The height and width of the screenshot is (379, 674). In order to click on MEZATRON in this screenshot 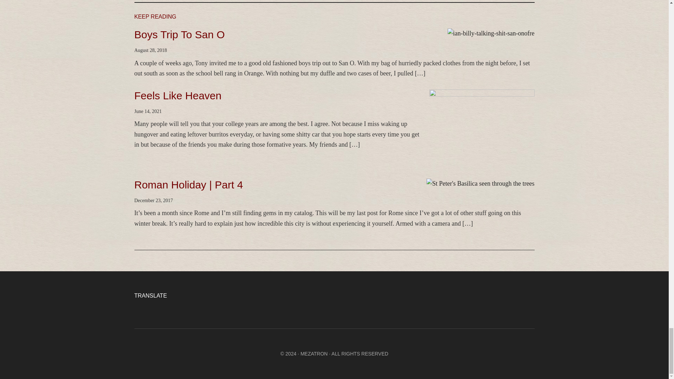, I will do `click(314, 354)`.